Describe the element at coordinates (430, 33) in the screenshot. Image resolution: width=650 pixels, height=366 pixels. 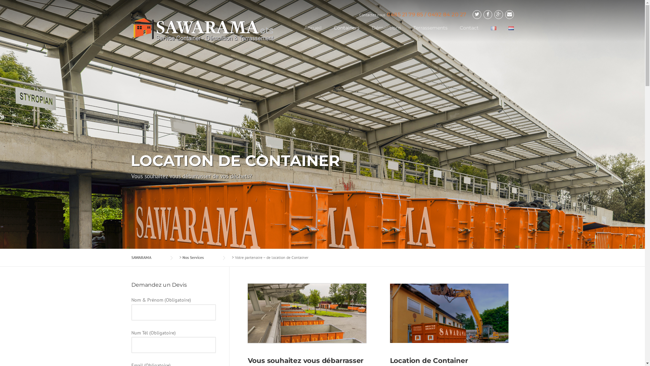
I see `Terrassements` at that location.